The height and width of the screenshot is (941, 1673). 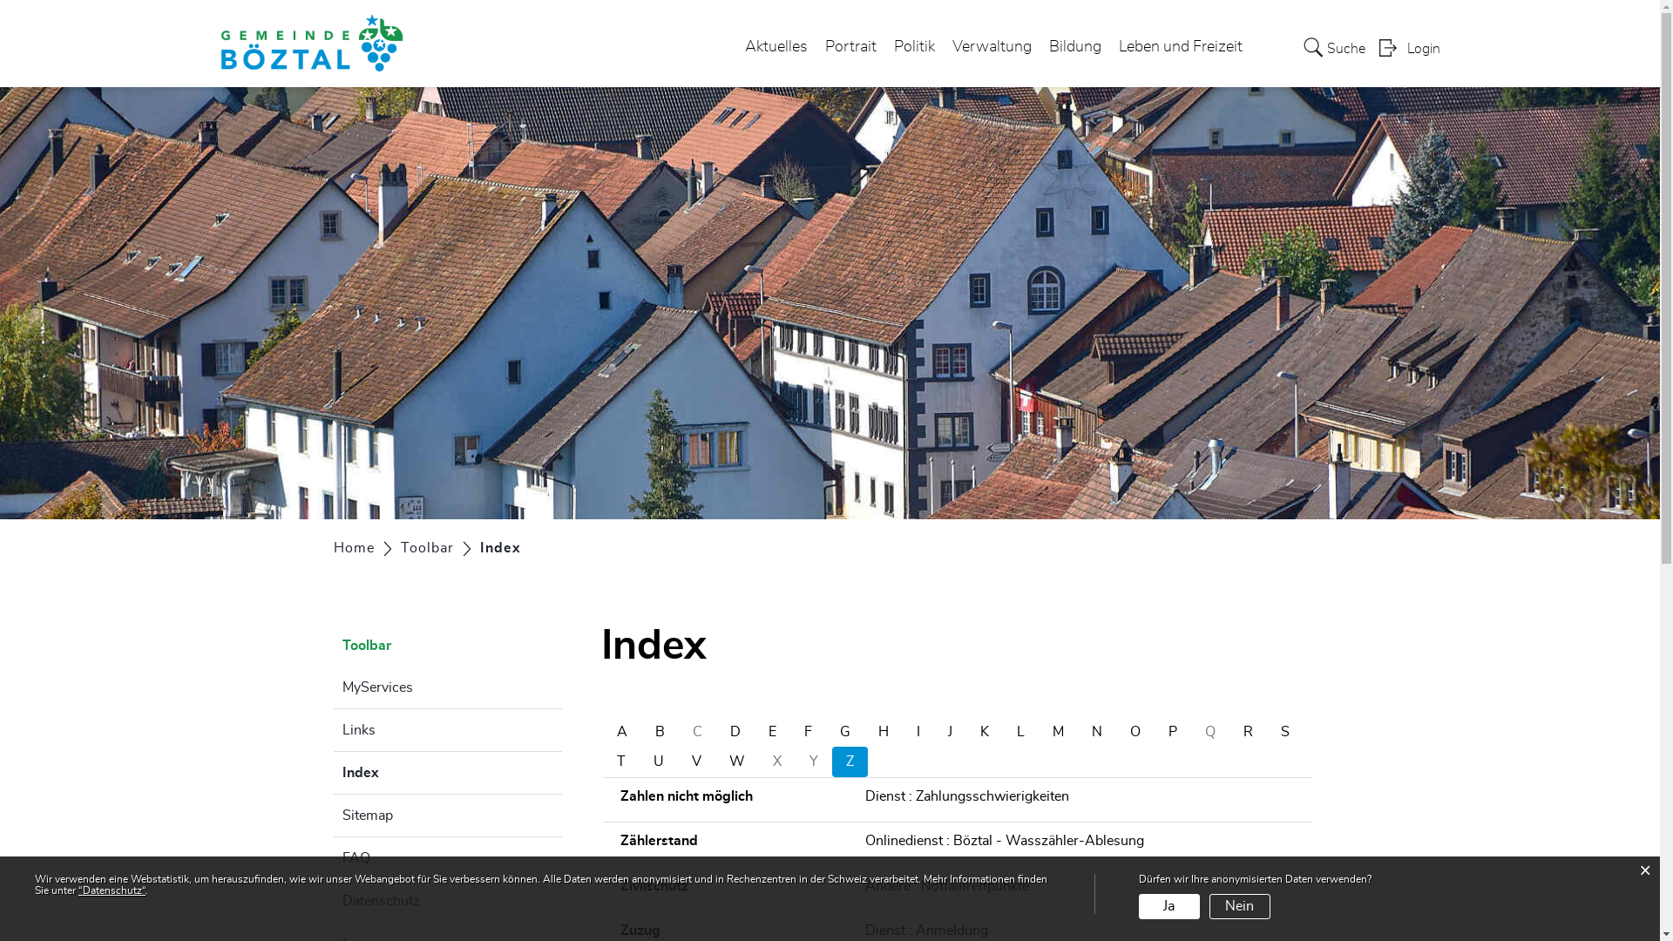 What do you see at coordinates (1248, 732) in the screenshot?
I see `R` at bounding box center [1248, 732].